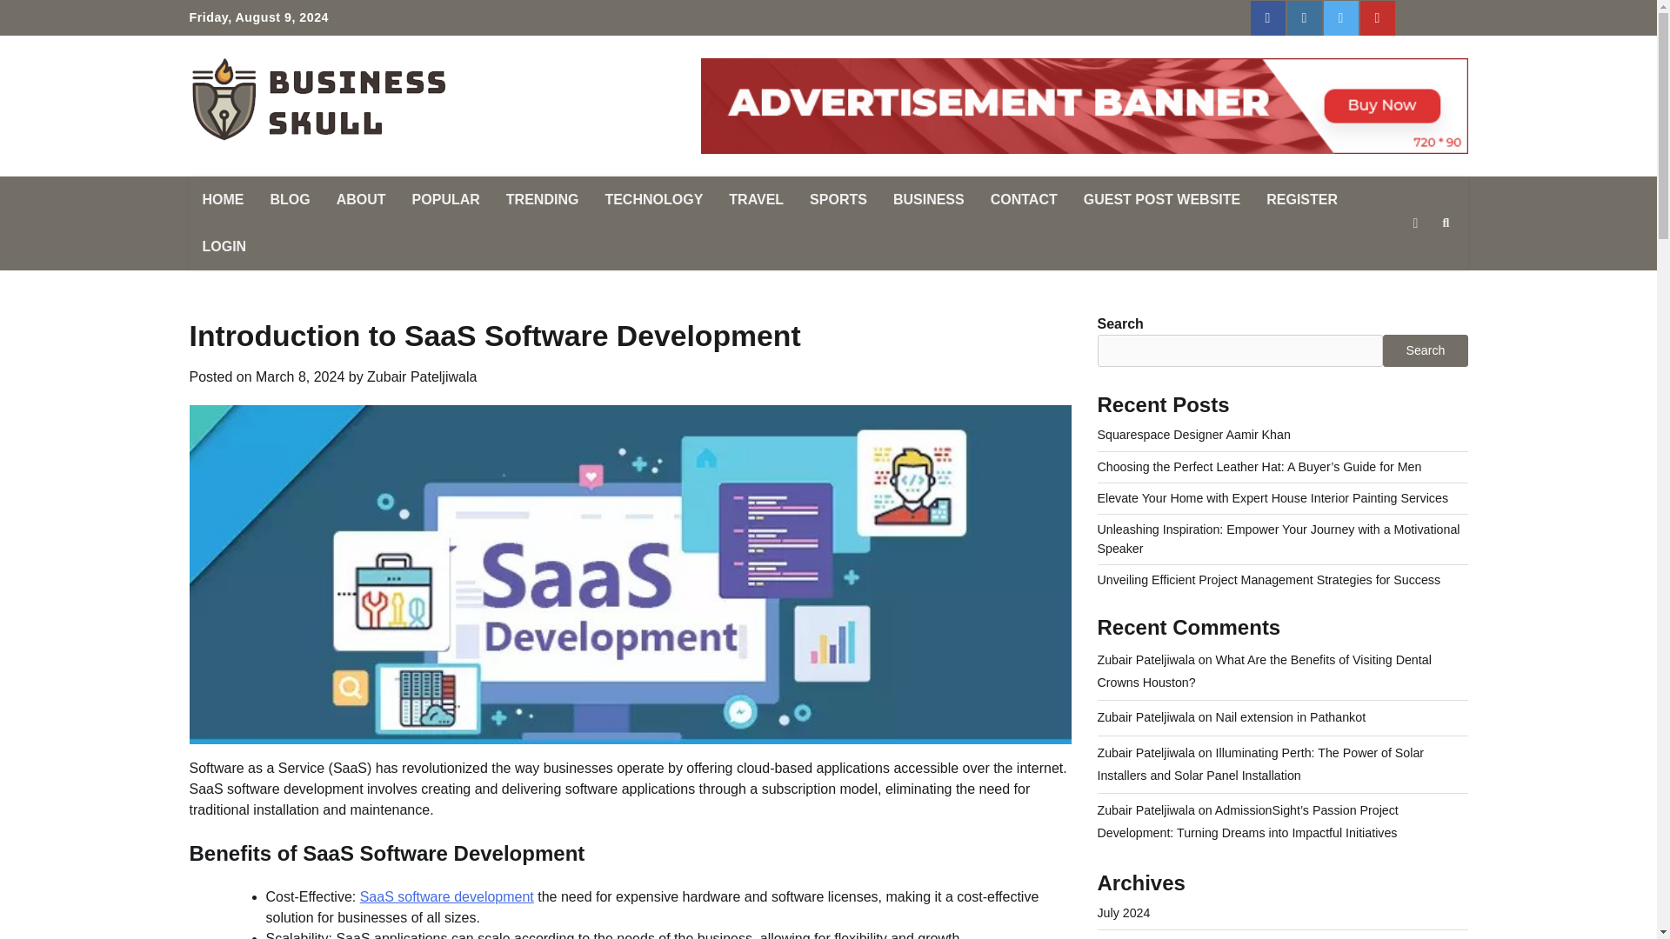 This screenshot has height=939, width=1670. I want to click on HOME, so click(223, 200).